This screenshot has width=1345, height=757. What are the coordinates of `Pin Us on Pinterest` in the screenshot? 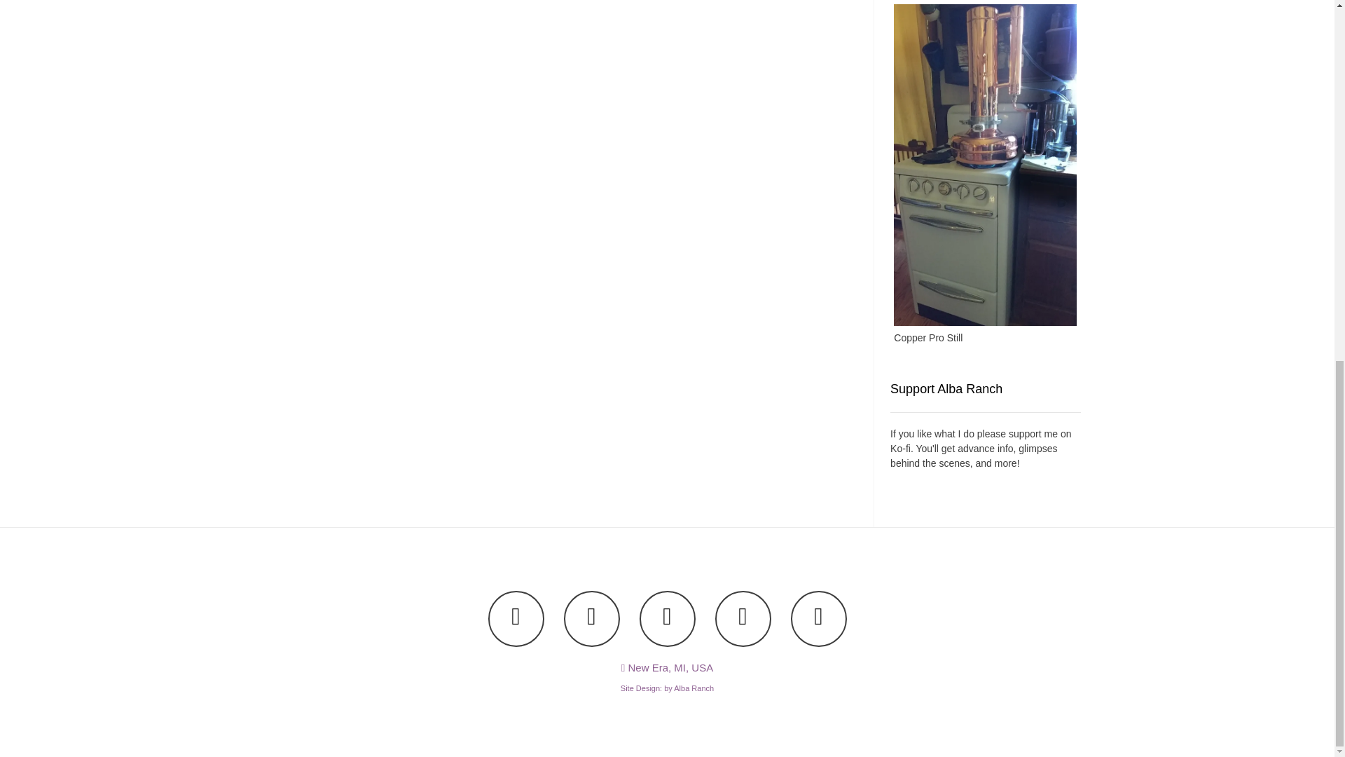 It's located at (818, 619).